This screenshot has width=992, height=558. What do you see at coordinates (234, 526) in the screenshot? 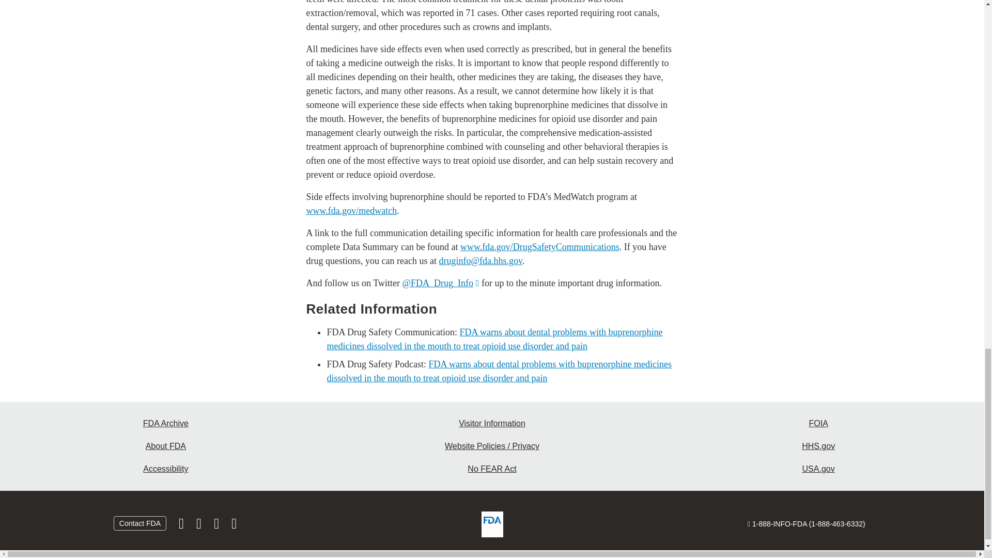
I see `Subscribe to FDA RSS feeds` at bounding box center [234, 526].